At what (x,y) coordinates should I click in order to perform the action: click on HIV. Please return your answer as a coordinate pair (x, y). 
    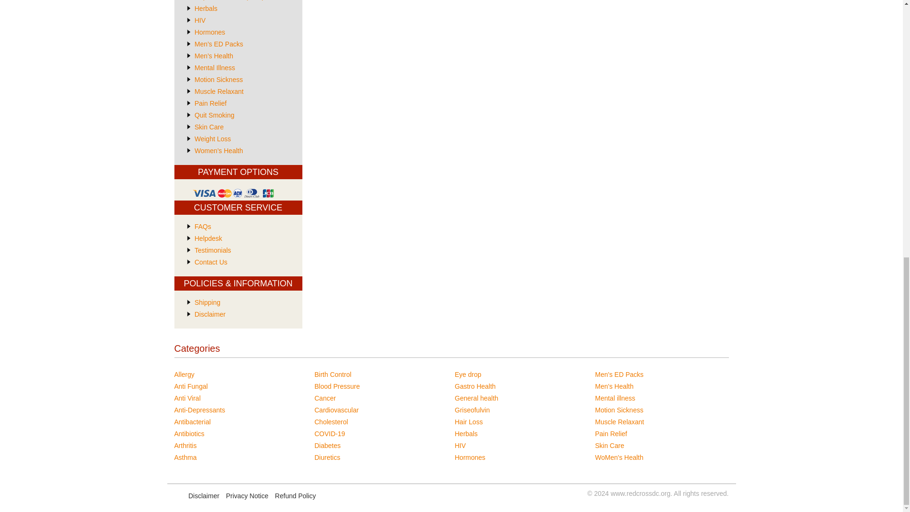
    Looking at the image, I should click on (200, 20).